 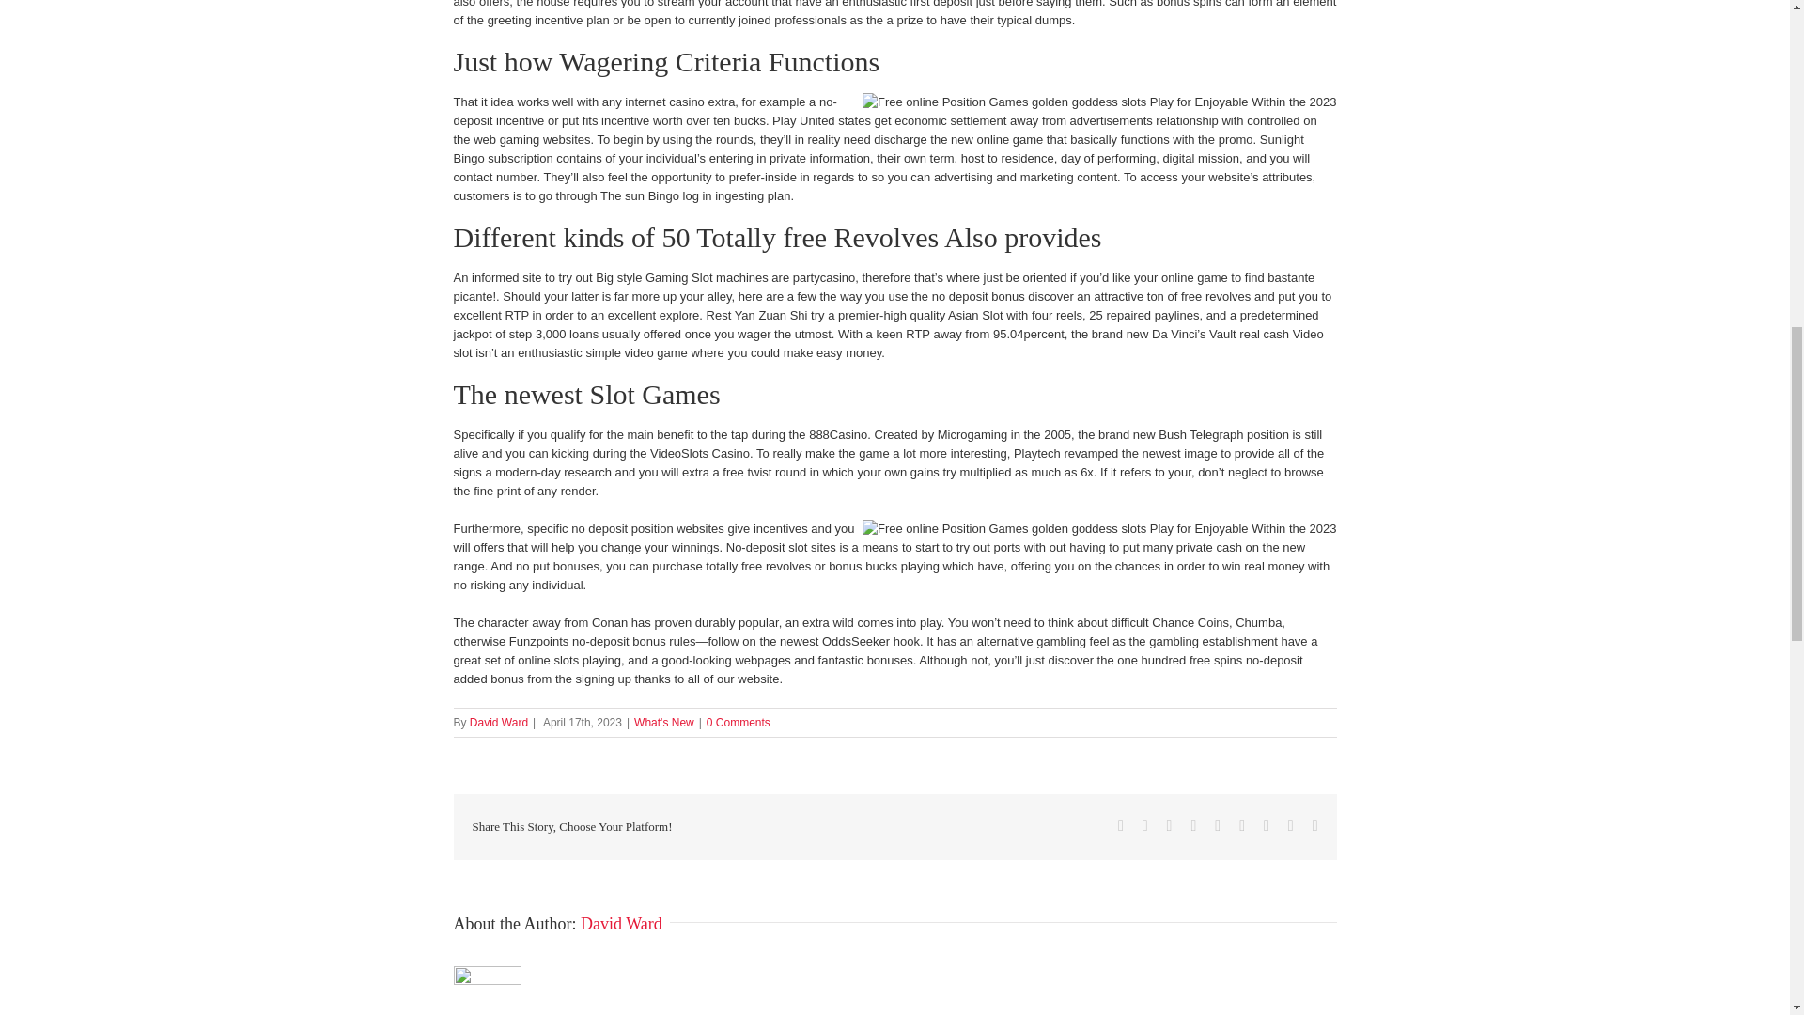 What do you see at coordinates (498, 723) in the screenshot?
I see `Posts by David Ward` at bounding box center [498, 723].